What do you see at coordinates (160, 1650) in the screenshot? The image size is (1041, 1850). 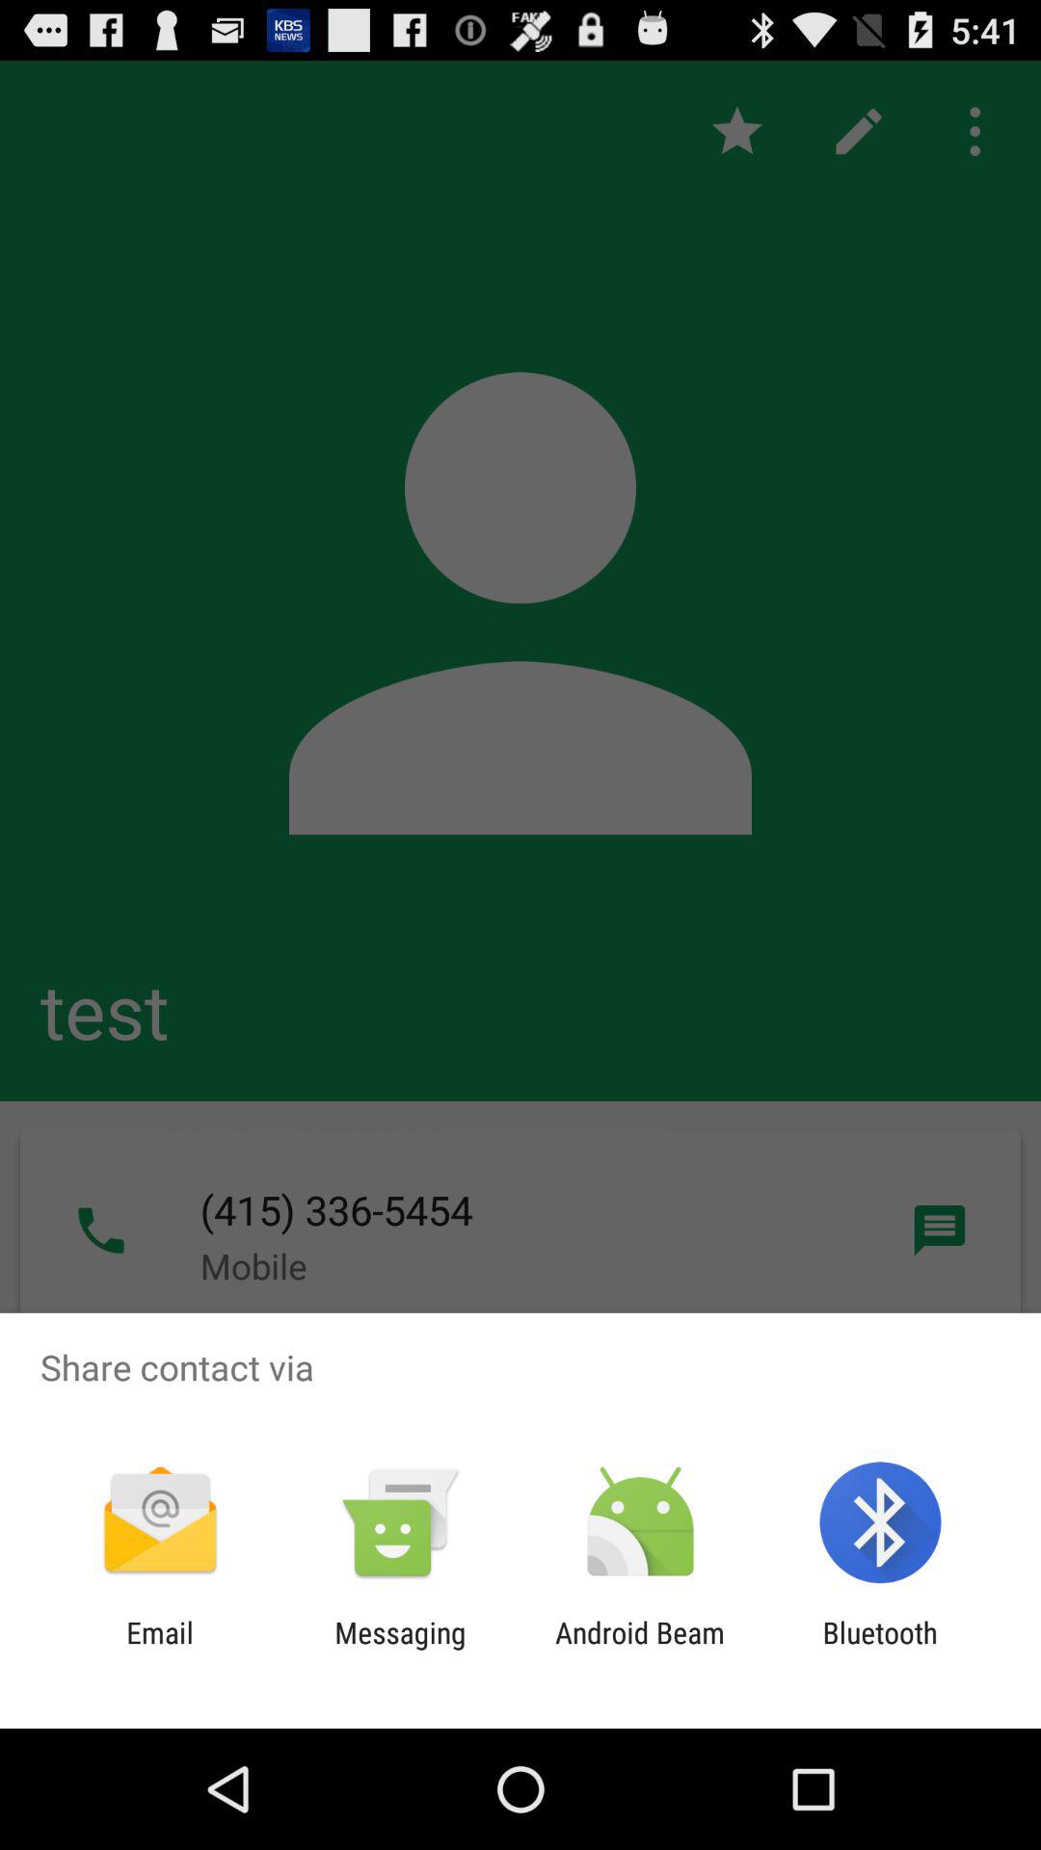 I see `flip to email icon` at bounding box center [160, 1650].